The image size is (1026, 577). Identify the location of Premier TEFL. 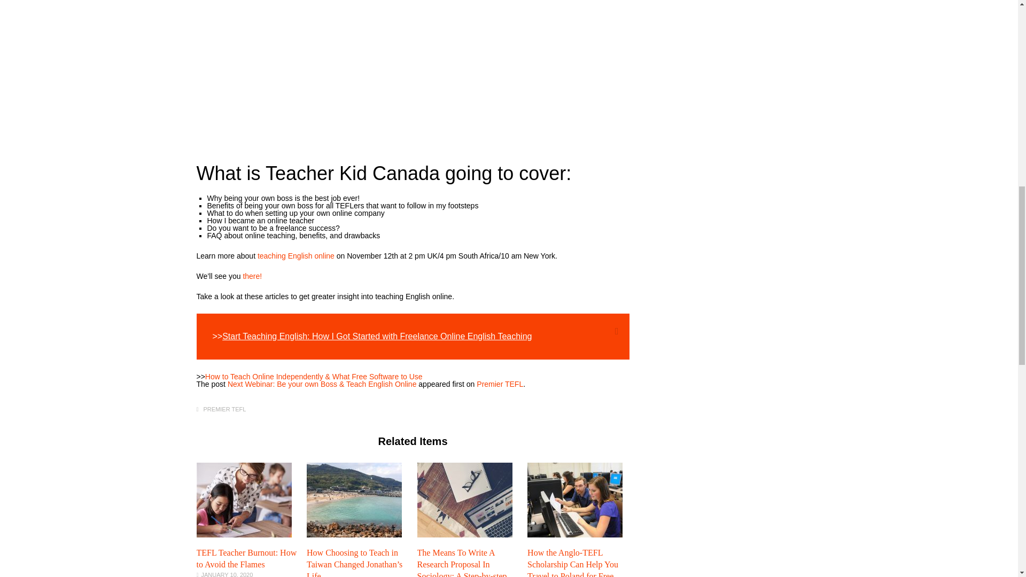
(500, 384).